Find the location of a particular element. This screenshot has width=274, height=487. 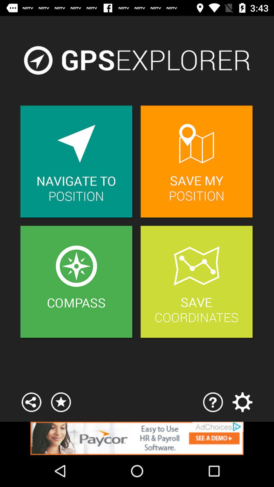

share content is located at coordinates (31, 402).